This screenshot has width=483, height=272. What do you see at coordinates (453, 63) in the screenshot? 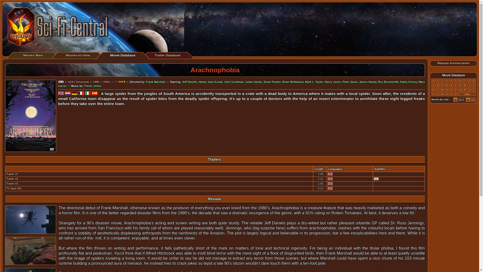
I see `Release Anniversaries` at bounding box center [453, 63].